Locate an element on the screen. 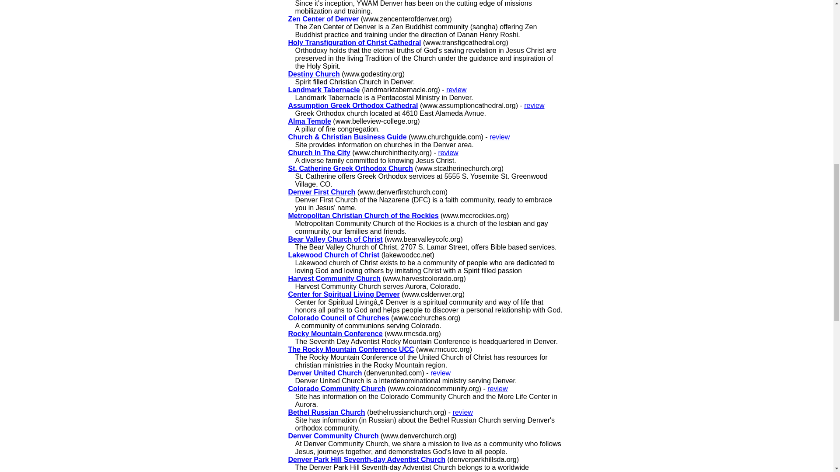  Landmark Tabernacle is located at coordinates (324, 89).